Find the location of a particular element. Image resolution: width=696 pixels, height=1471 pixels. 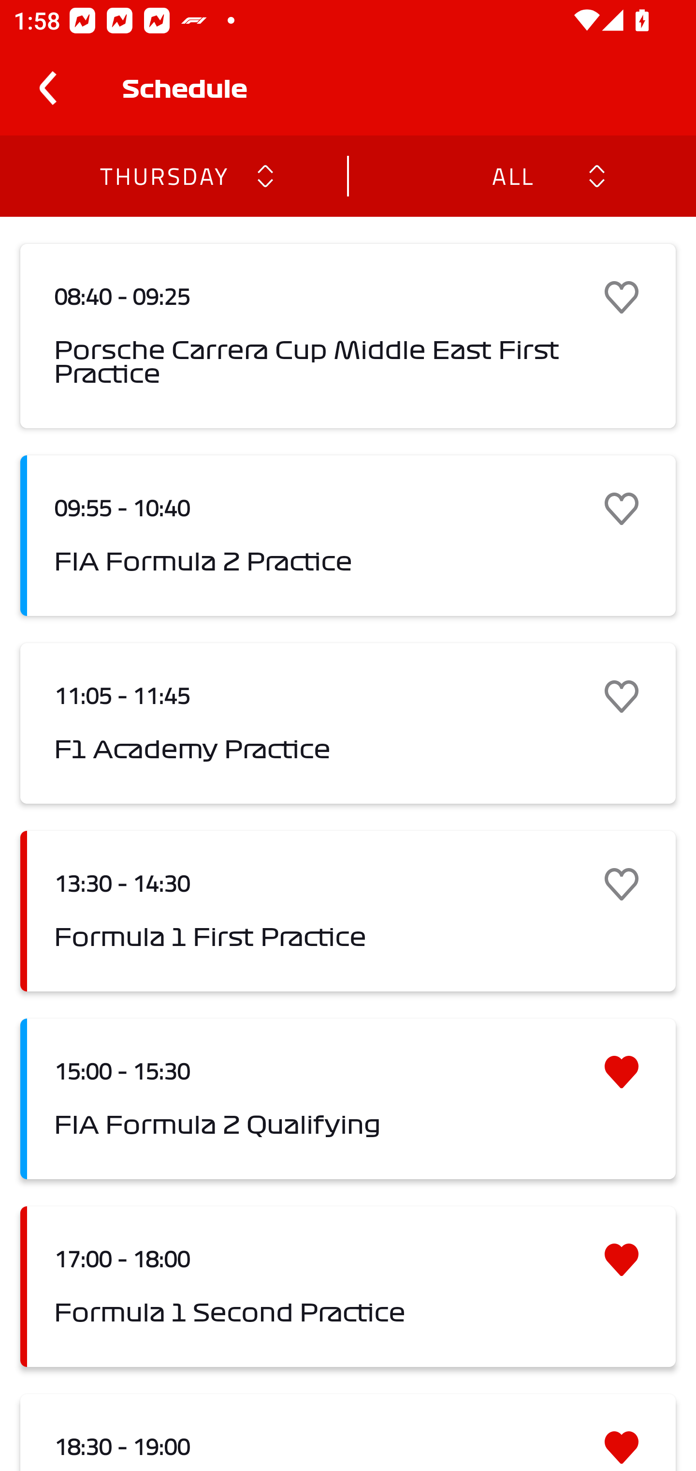

17:00 - 18:00 Formula 1 Second Practice is located at coordinates (348, 1286).